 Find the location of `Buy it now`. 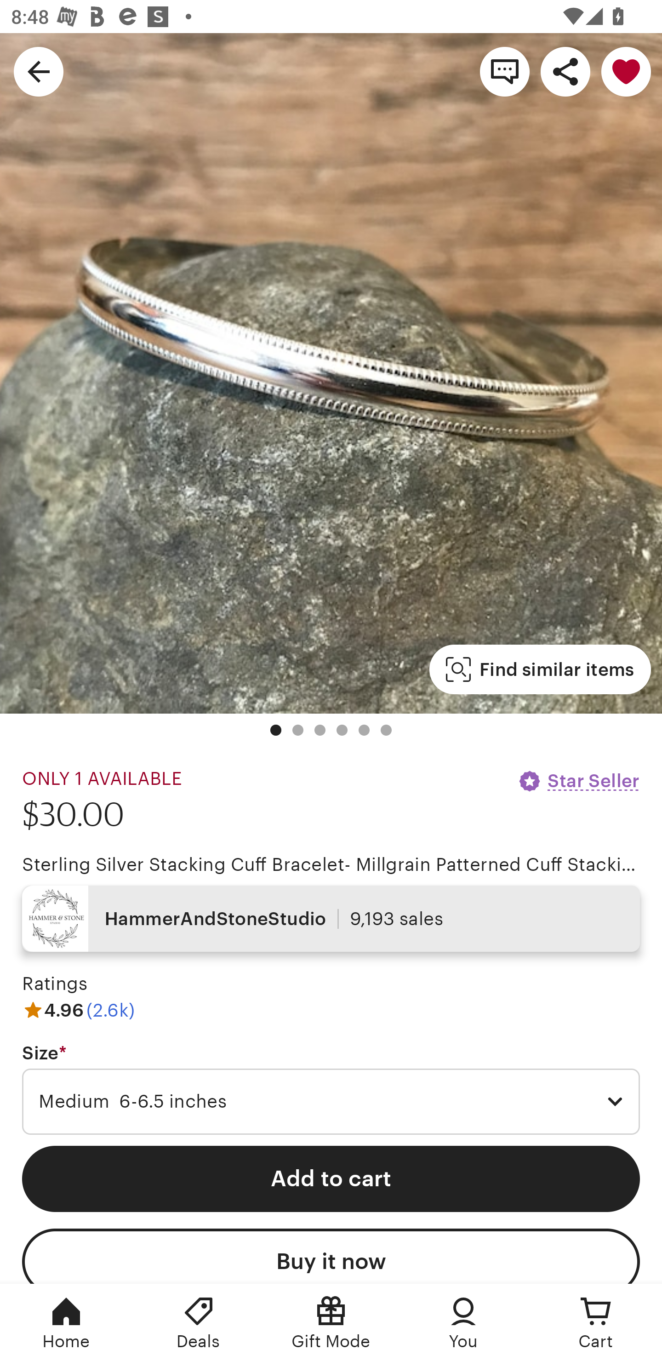

Buy it now is located at coordinates (331, 1256).